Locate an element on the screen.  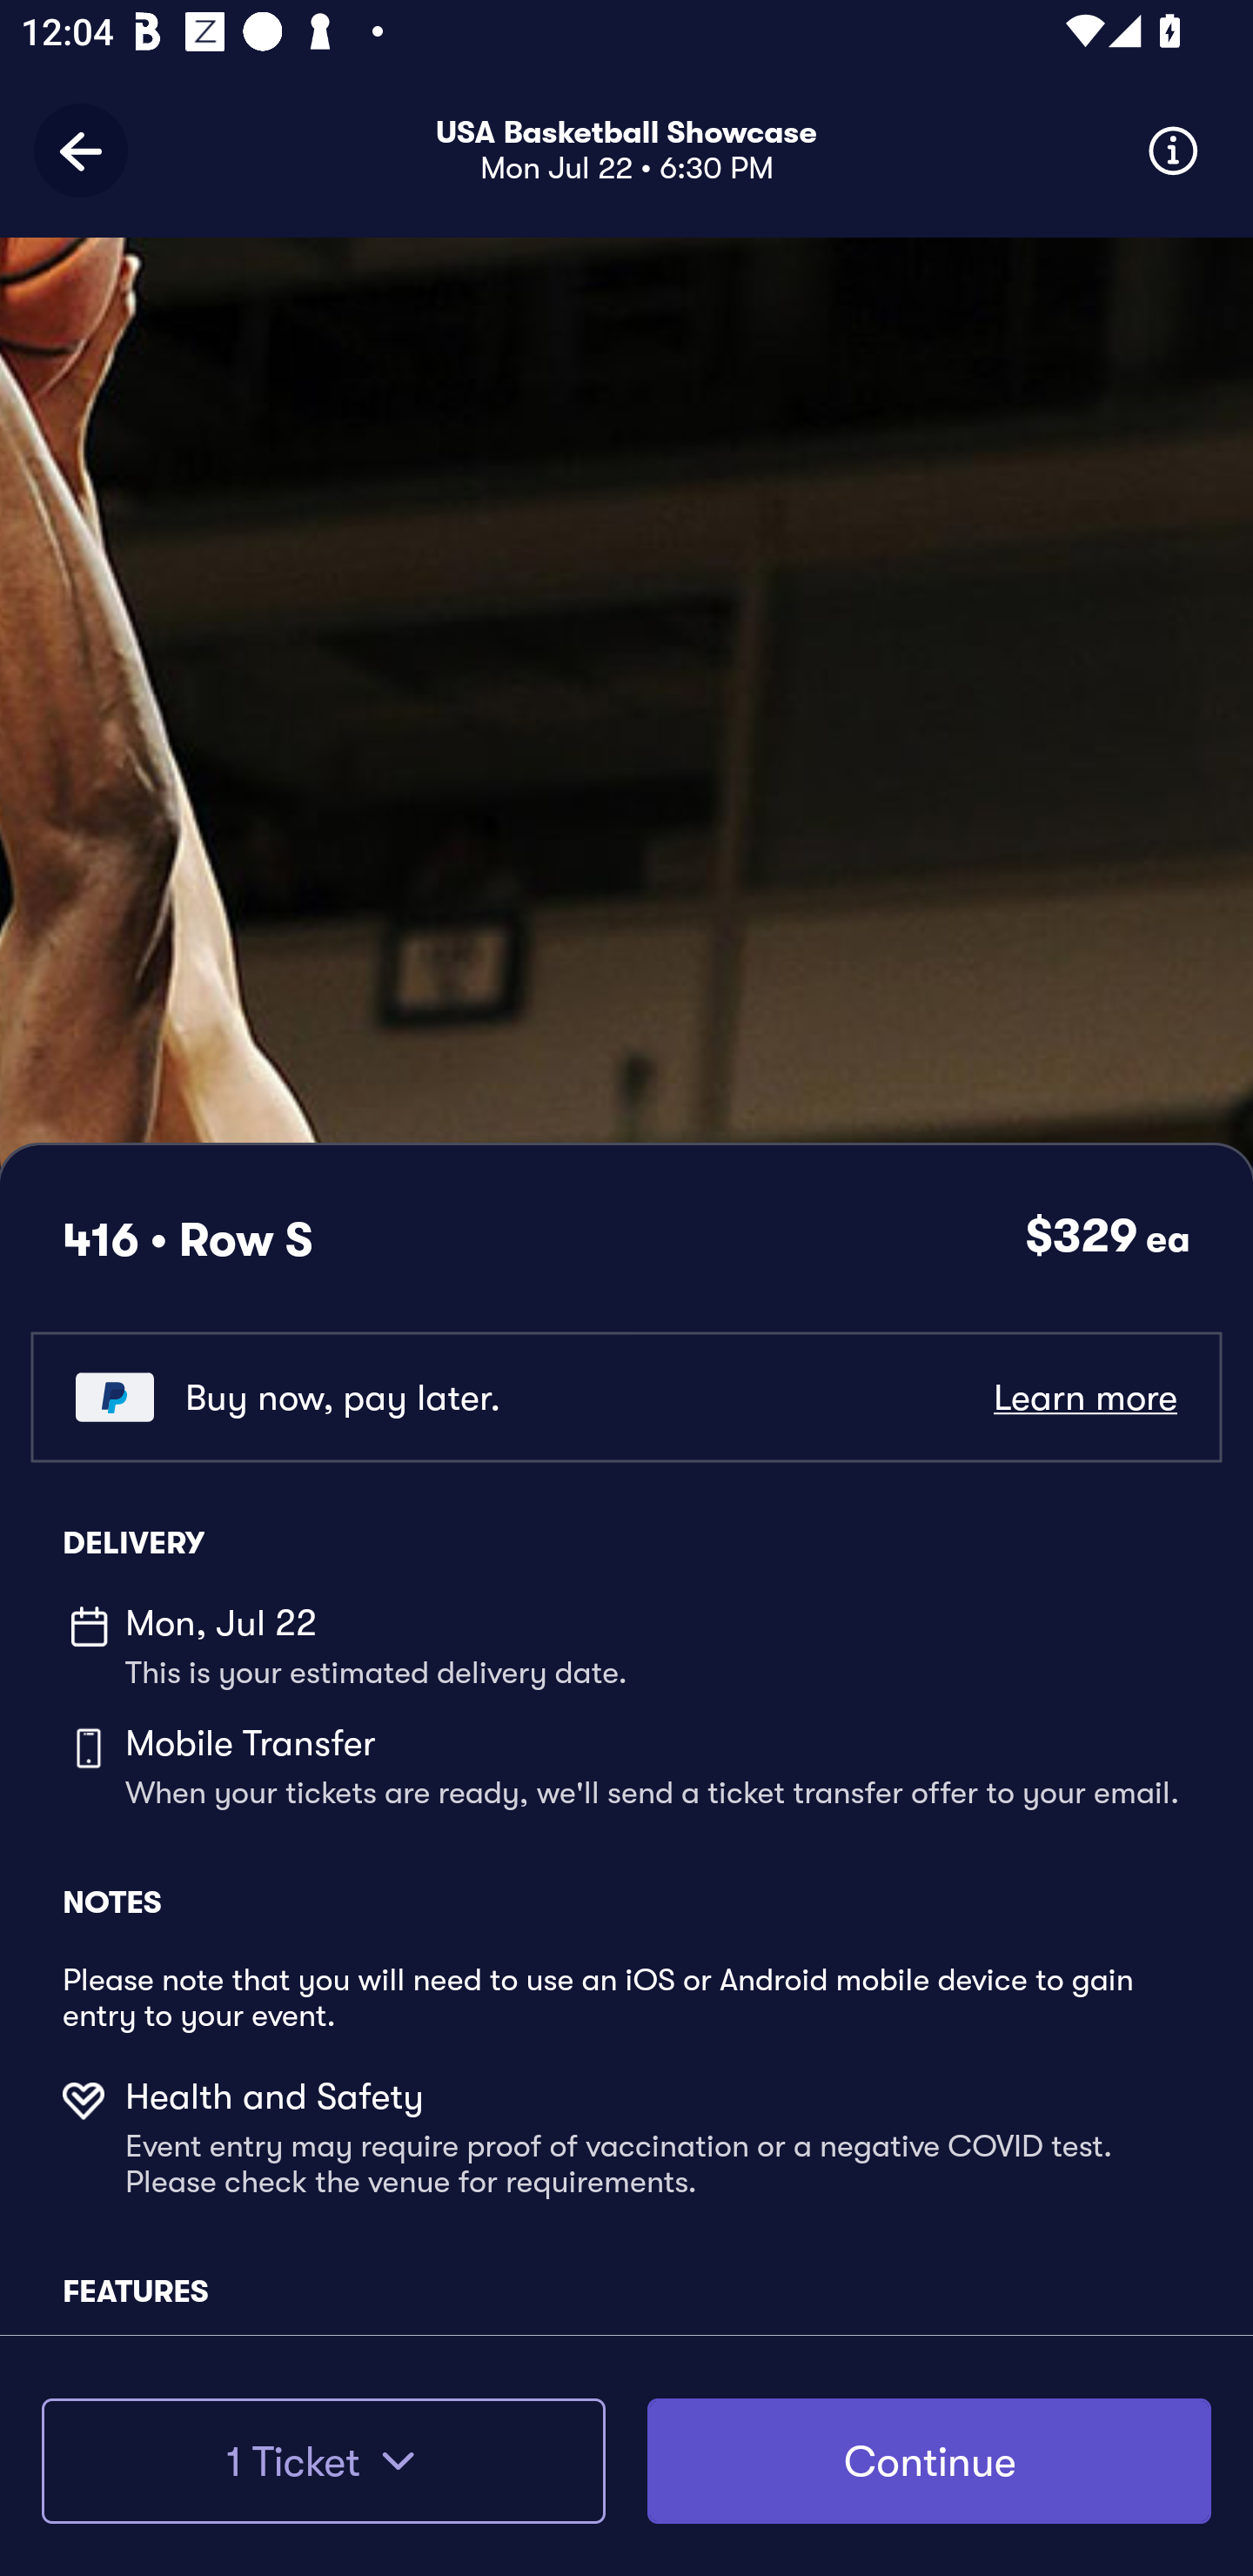
Continue is located at coordinates (929, 2461).